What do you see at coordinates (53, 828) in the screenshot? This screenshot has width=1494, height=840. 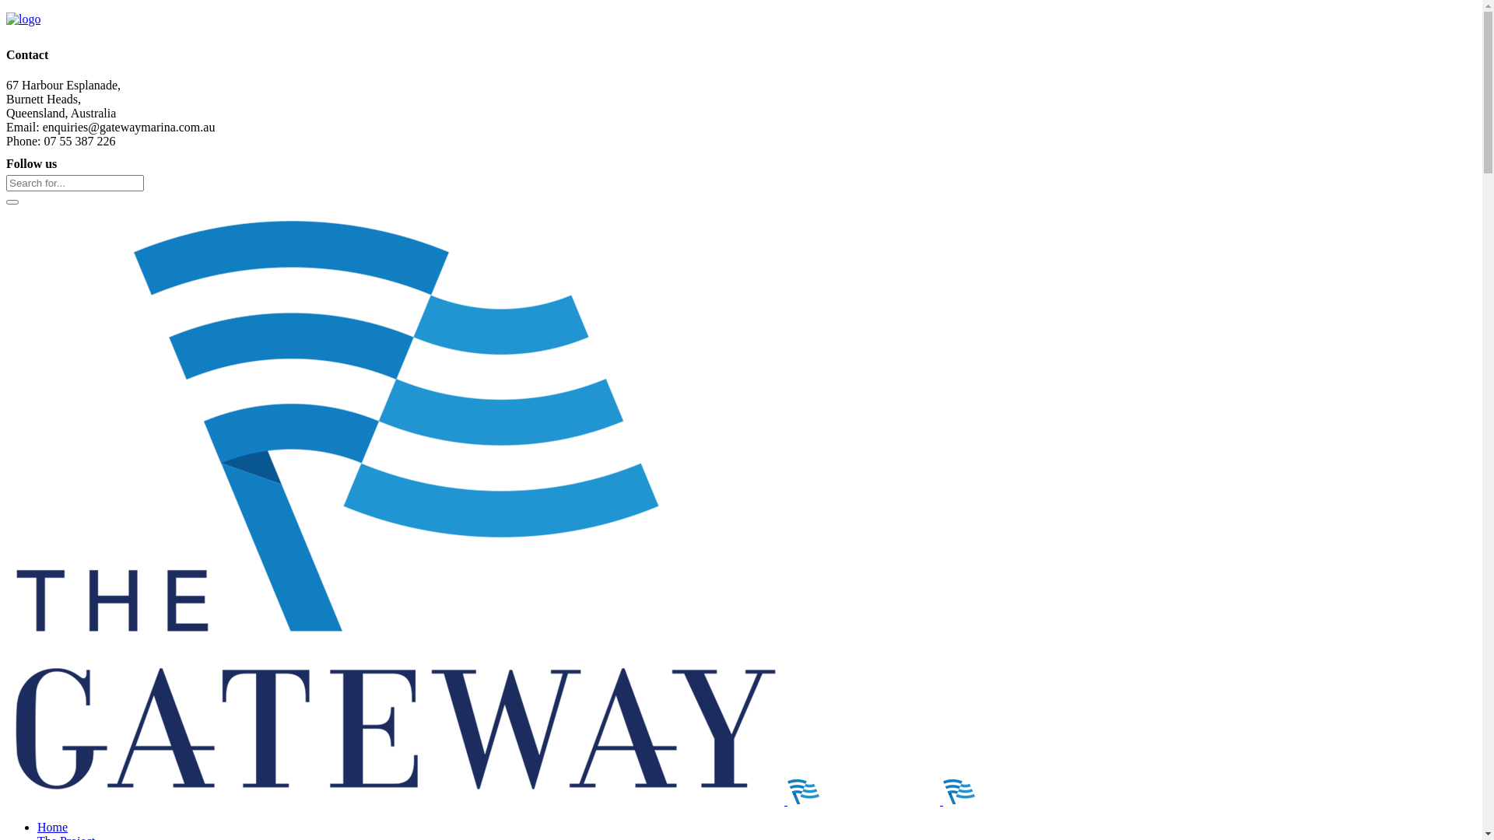 I see `Home` at bounding box center [53, 828].